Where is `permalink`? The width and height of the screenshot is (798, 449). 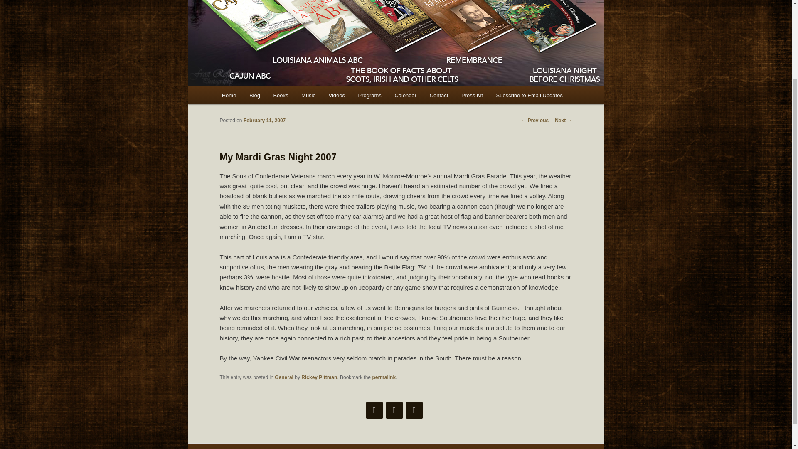
permalink is located at coordinates (384, 377).